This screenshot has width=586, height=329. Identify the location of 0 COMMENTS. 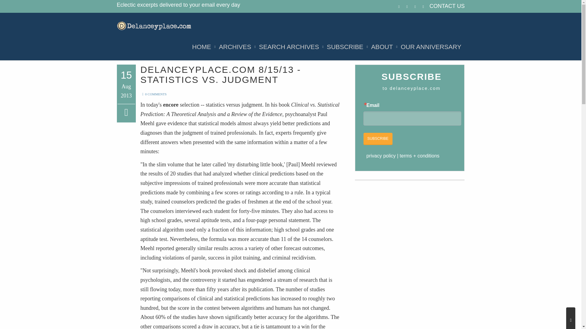
(153, 94).